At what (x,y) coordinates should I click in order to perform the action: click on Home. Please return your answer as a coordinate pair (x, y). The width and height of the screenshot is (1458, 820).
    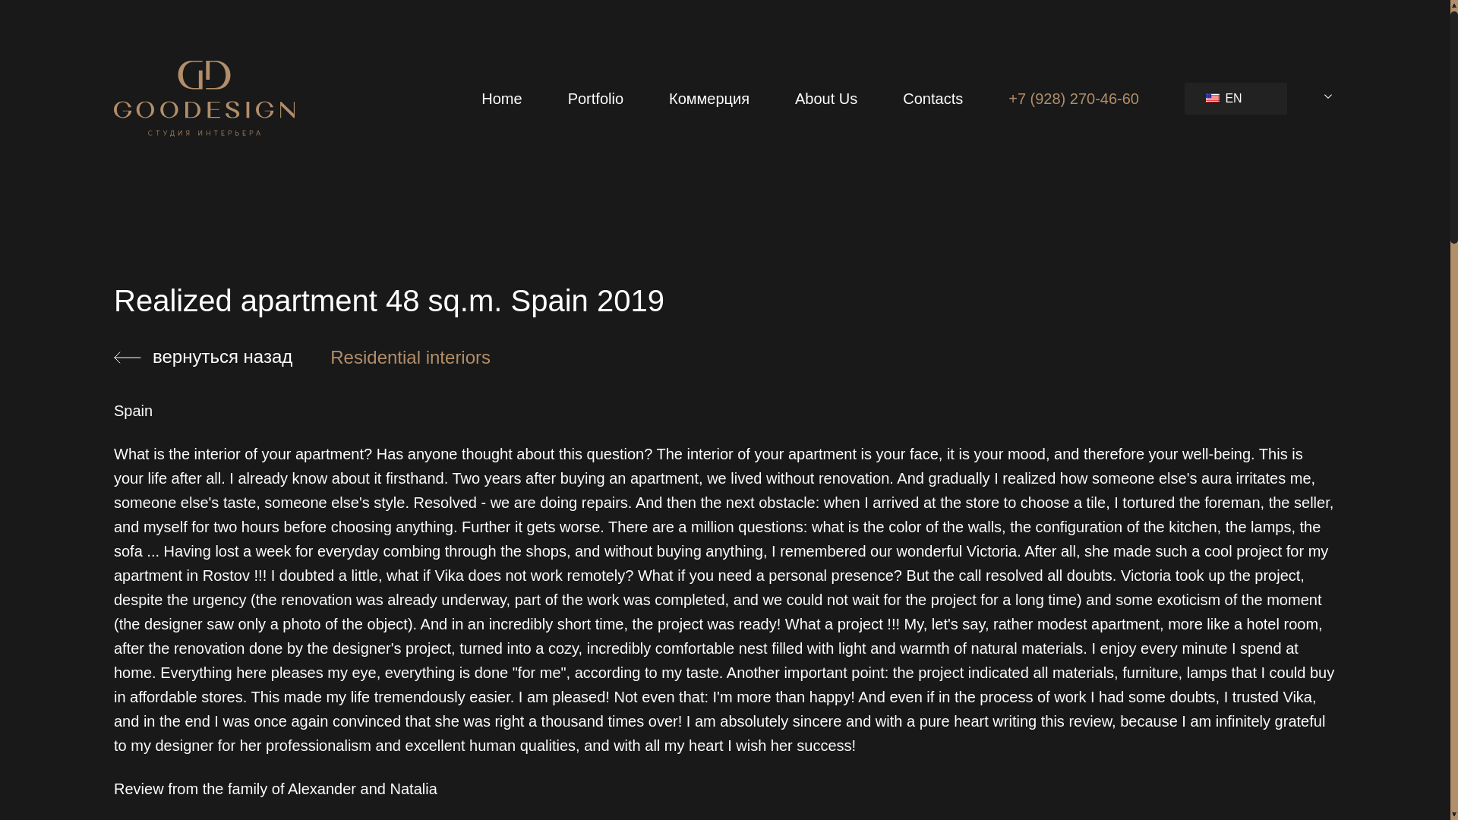
    Looking at the image, I should click on (510, 99).